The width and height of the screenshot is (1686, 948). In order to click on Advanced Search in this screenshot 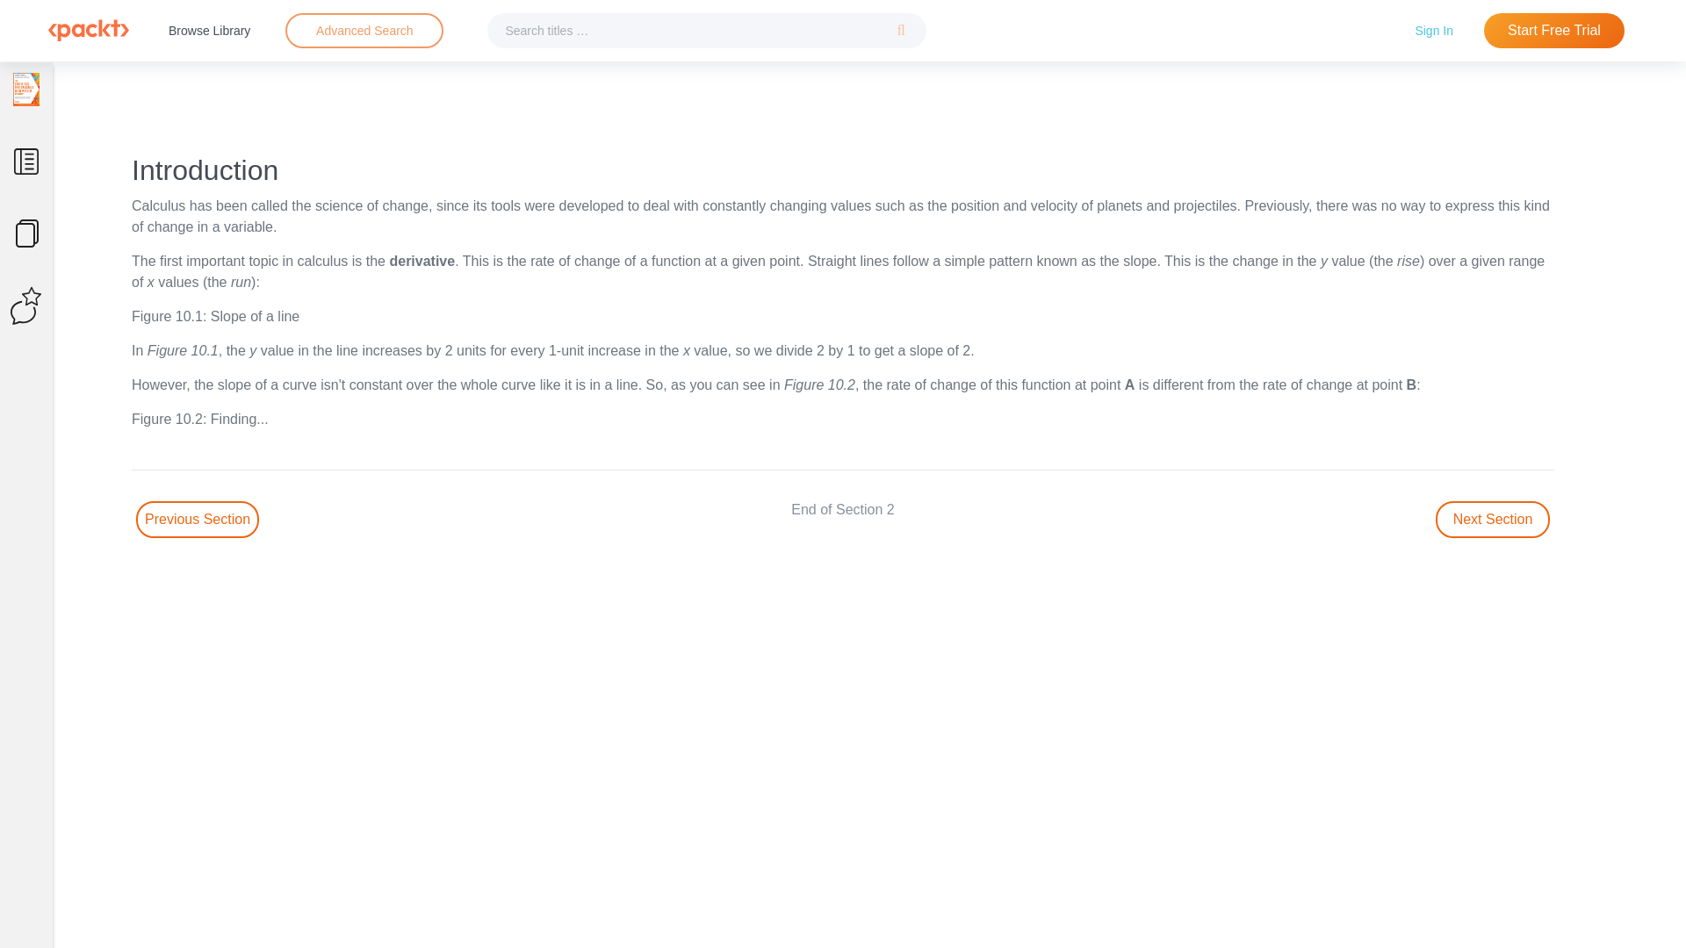, I will do `click(364, 31)`.